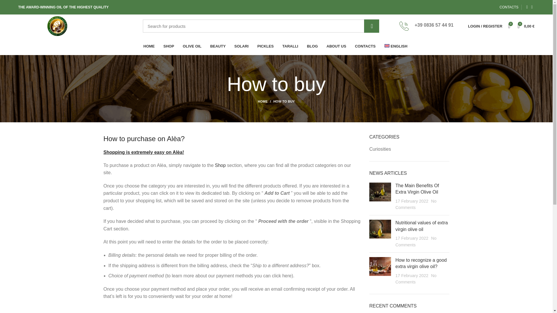  I want to click on HOME, so click(149, 46).